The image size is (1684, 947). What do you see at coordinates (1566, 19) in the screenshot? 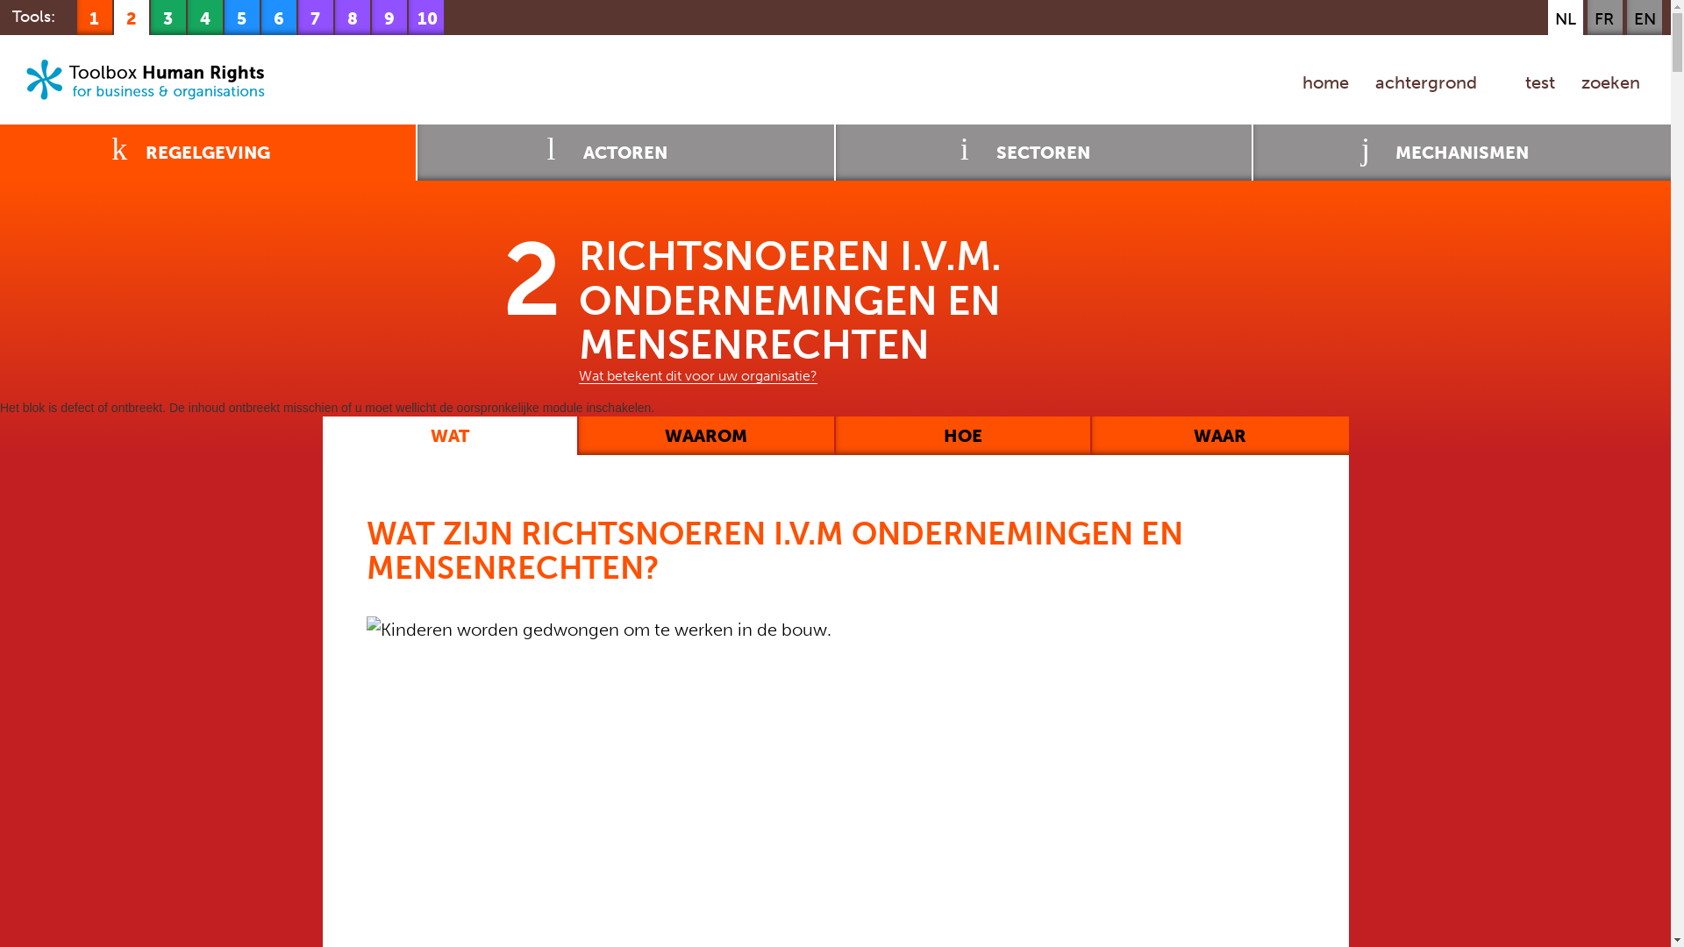
I see `NL` at bounding box center [1566, 19].